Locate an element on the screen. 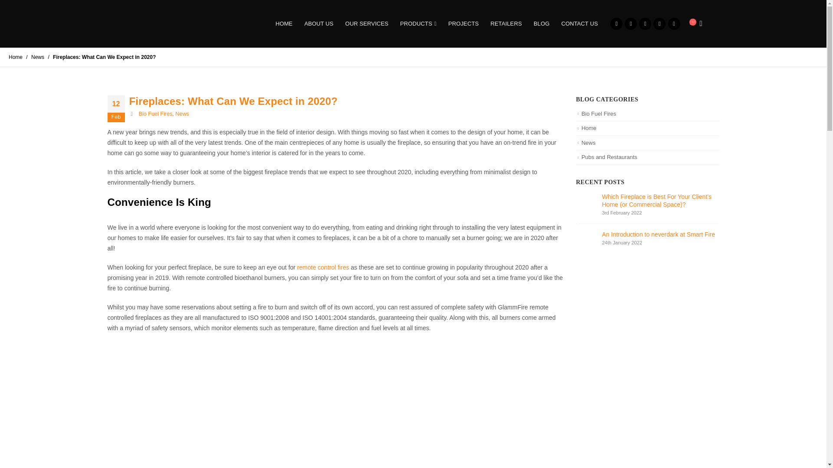 This screenshot has height=468, width=833. Instagram is located at coordinates (674, 24).